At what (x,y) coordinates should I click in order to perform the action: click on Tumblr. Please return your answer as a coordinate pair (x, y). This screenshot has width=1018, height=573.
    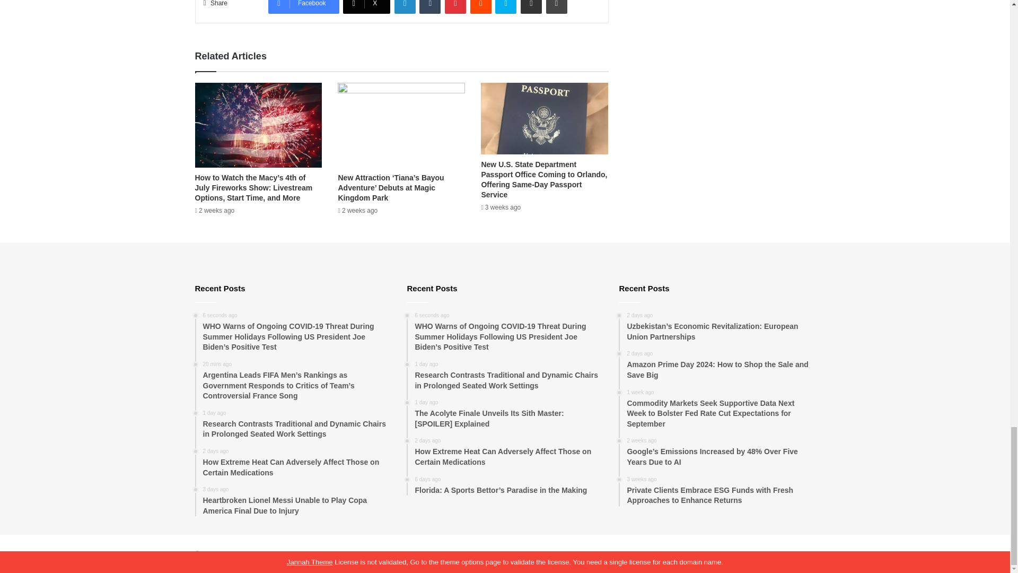
    Looking at the image, I should click on (430, 6).